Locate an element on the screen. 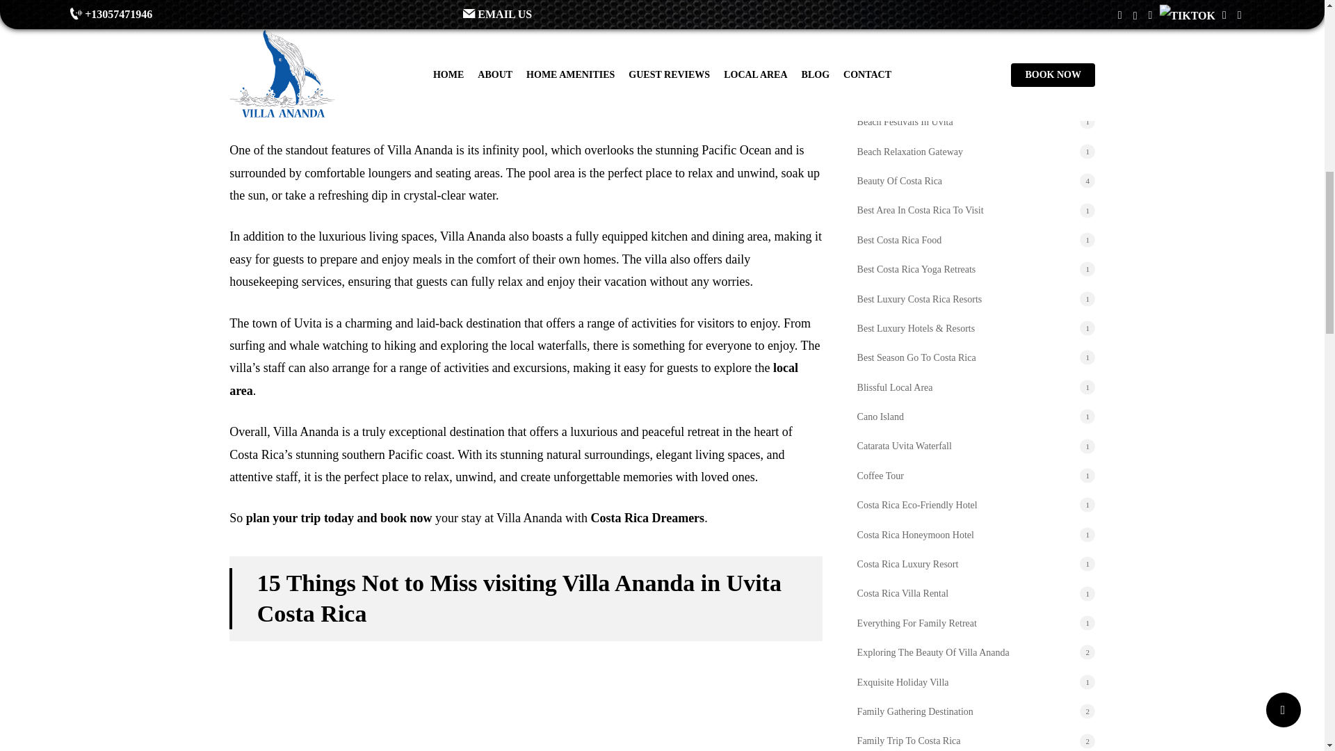 The height and width of the screenshot is (751, 1335). perfect destination for families or groups is located at coordinates (503, 75).